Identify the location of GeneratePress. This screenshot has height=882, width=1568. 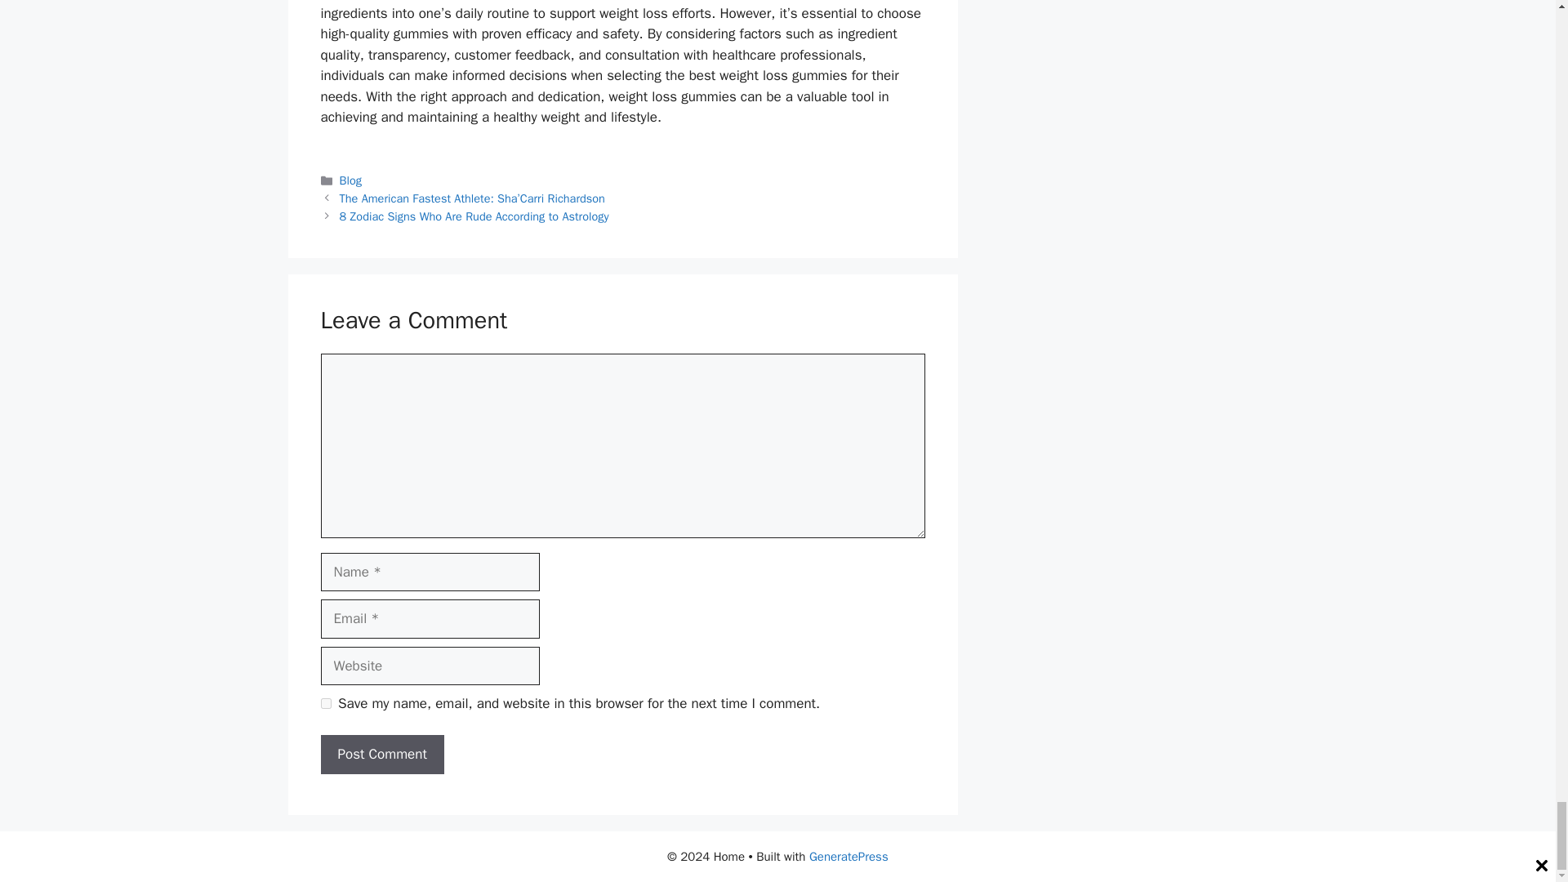
(849, 857).